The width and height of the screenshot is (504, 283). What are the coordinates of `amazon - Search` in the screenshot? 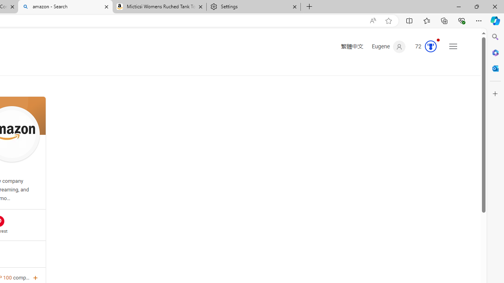 It's located at (65, 7).